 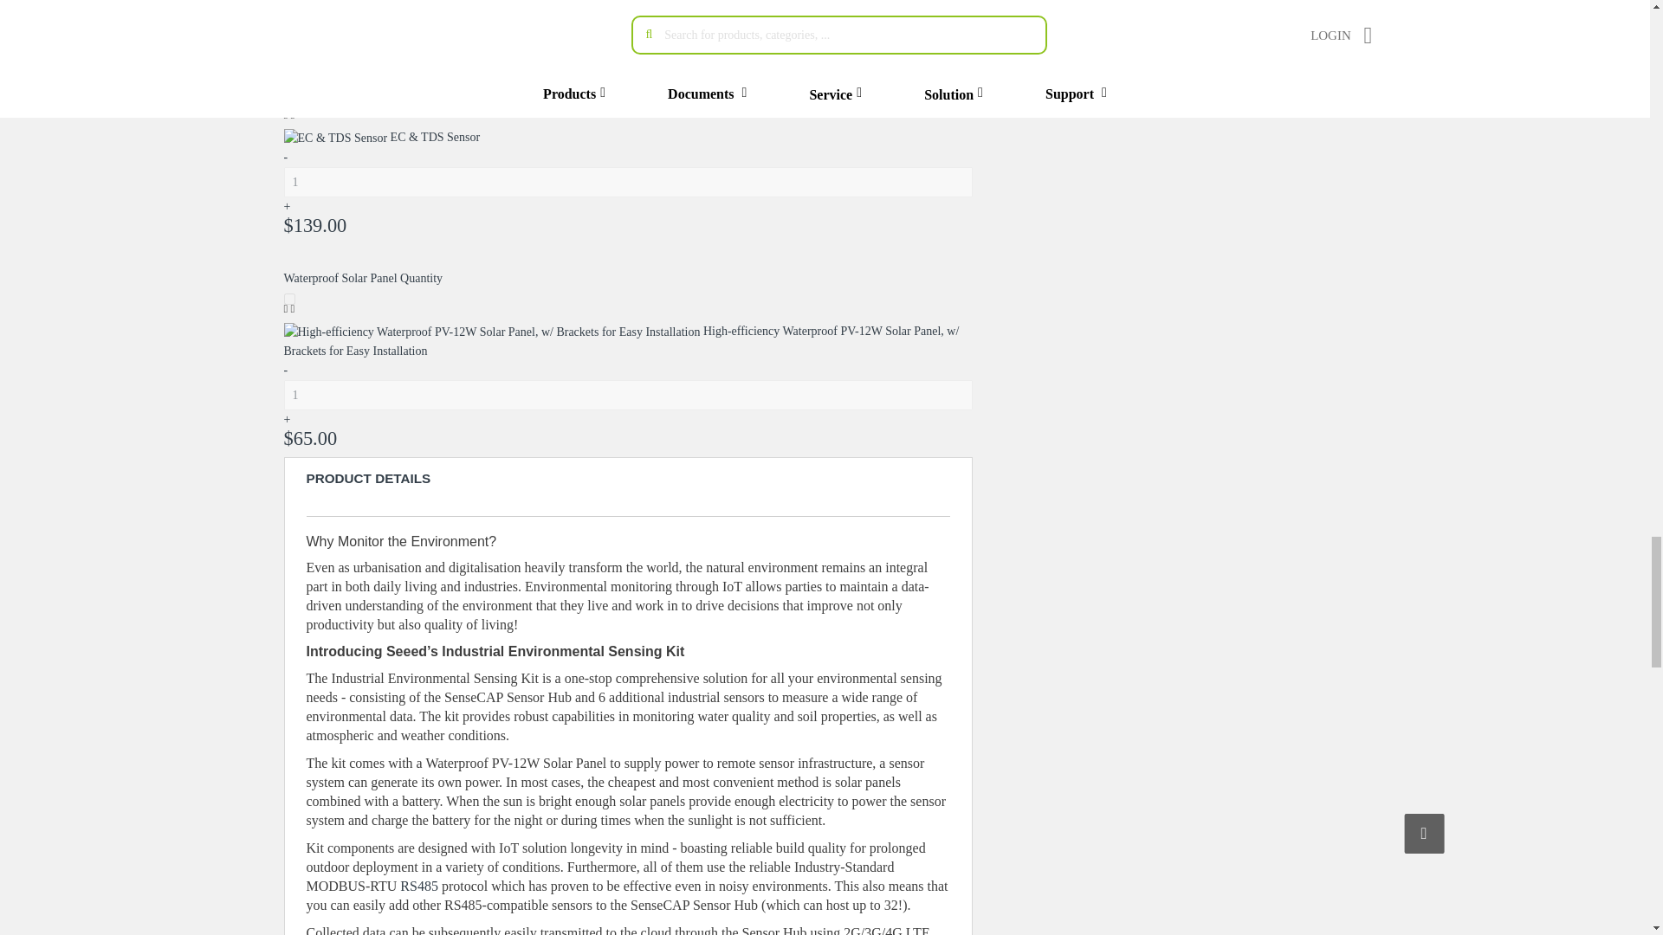 I want to click on 1, so click(x=629, y=182).